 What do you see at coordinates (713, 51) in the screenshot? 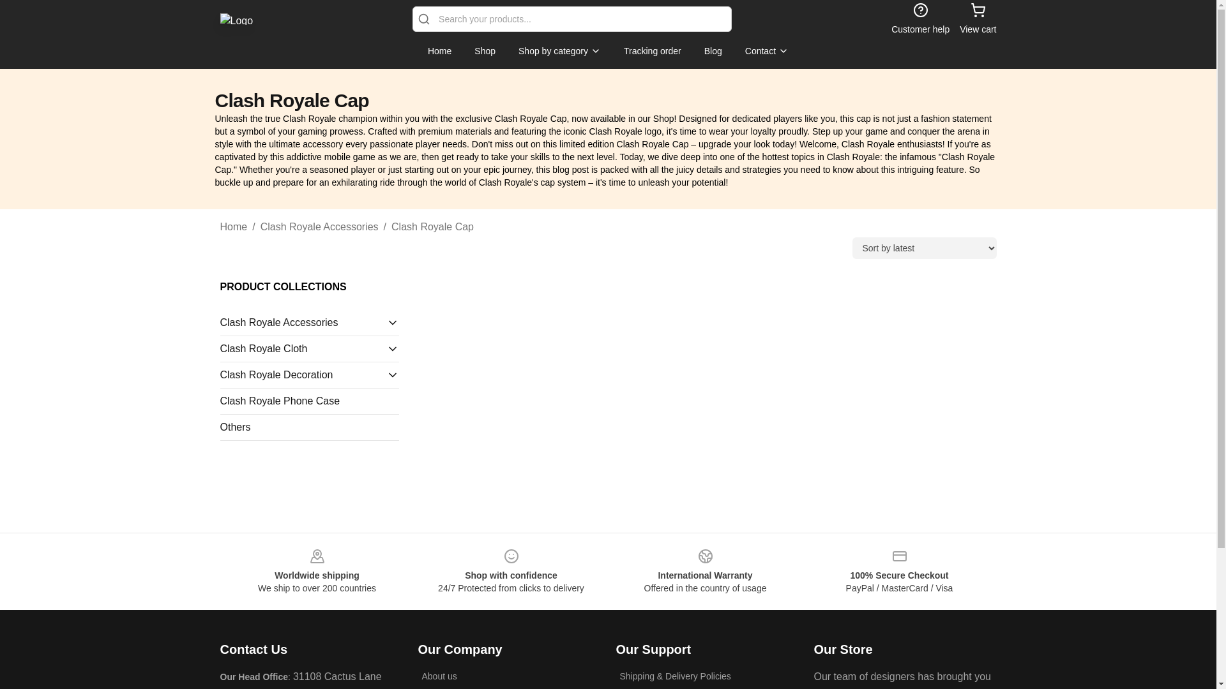
I see `Blog` at bounding box center [713, 51].